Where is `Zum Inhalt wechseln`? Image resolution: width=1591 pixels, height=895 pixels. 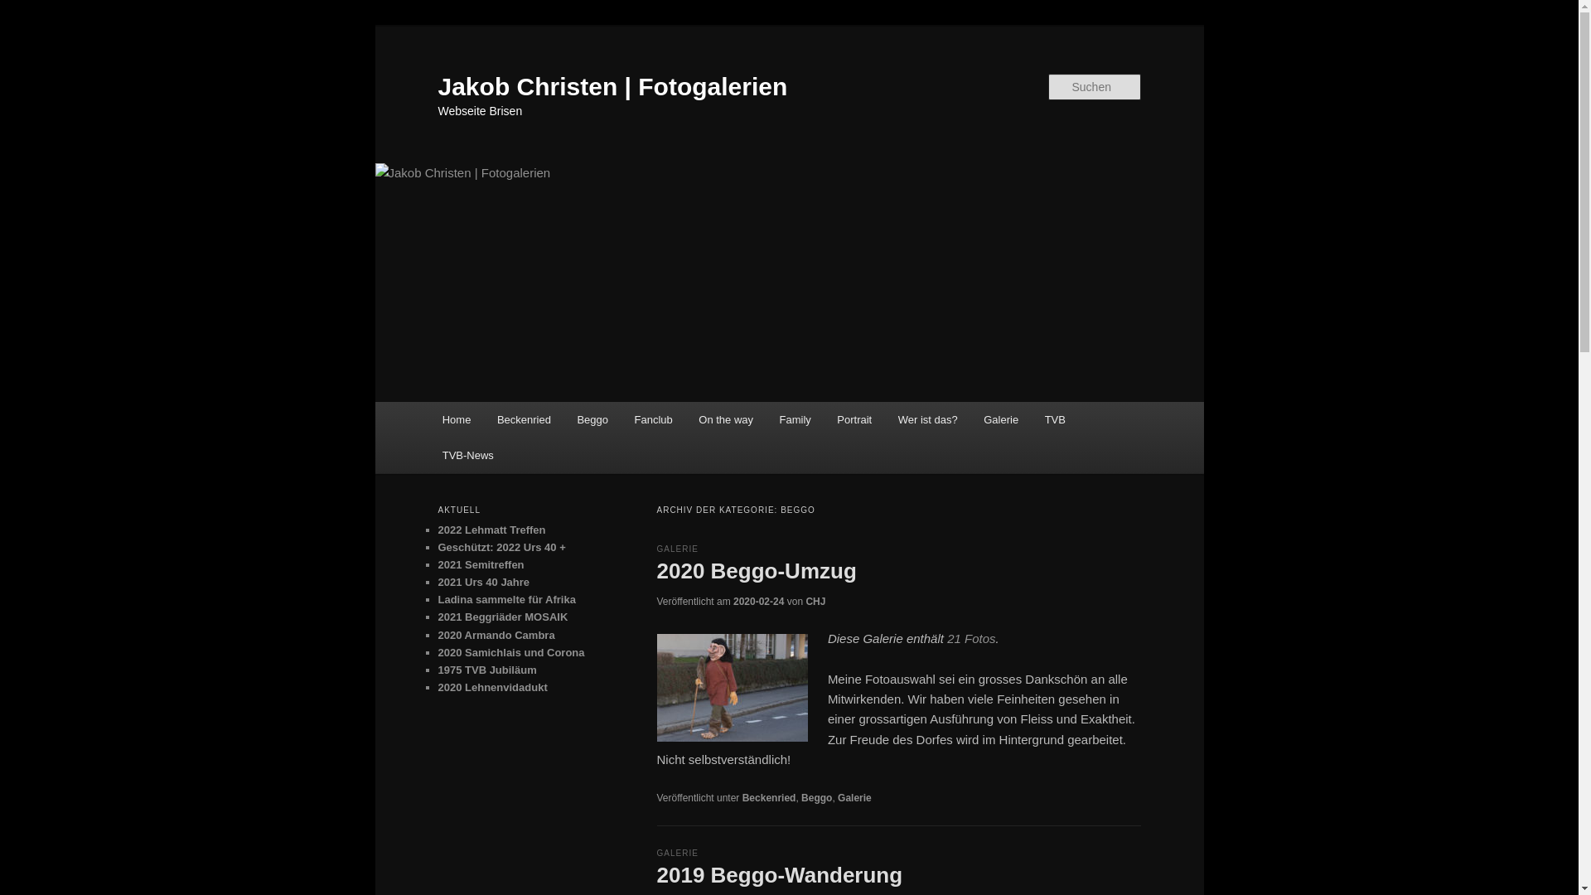
Zum Inhalt wechseln is located at coordinates (452, 403).